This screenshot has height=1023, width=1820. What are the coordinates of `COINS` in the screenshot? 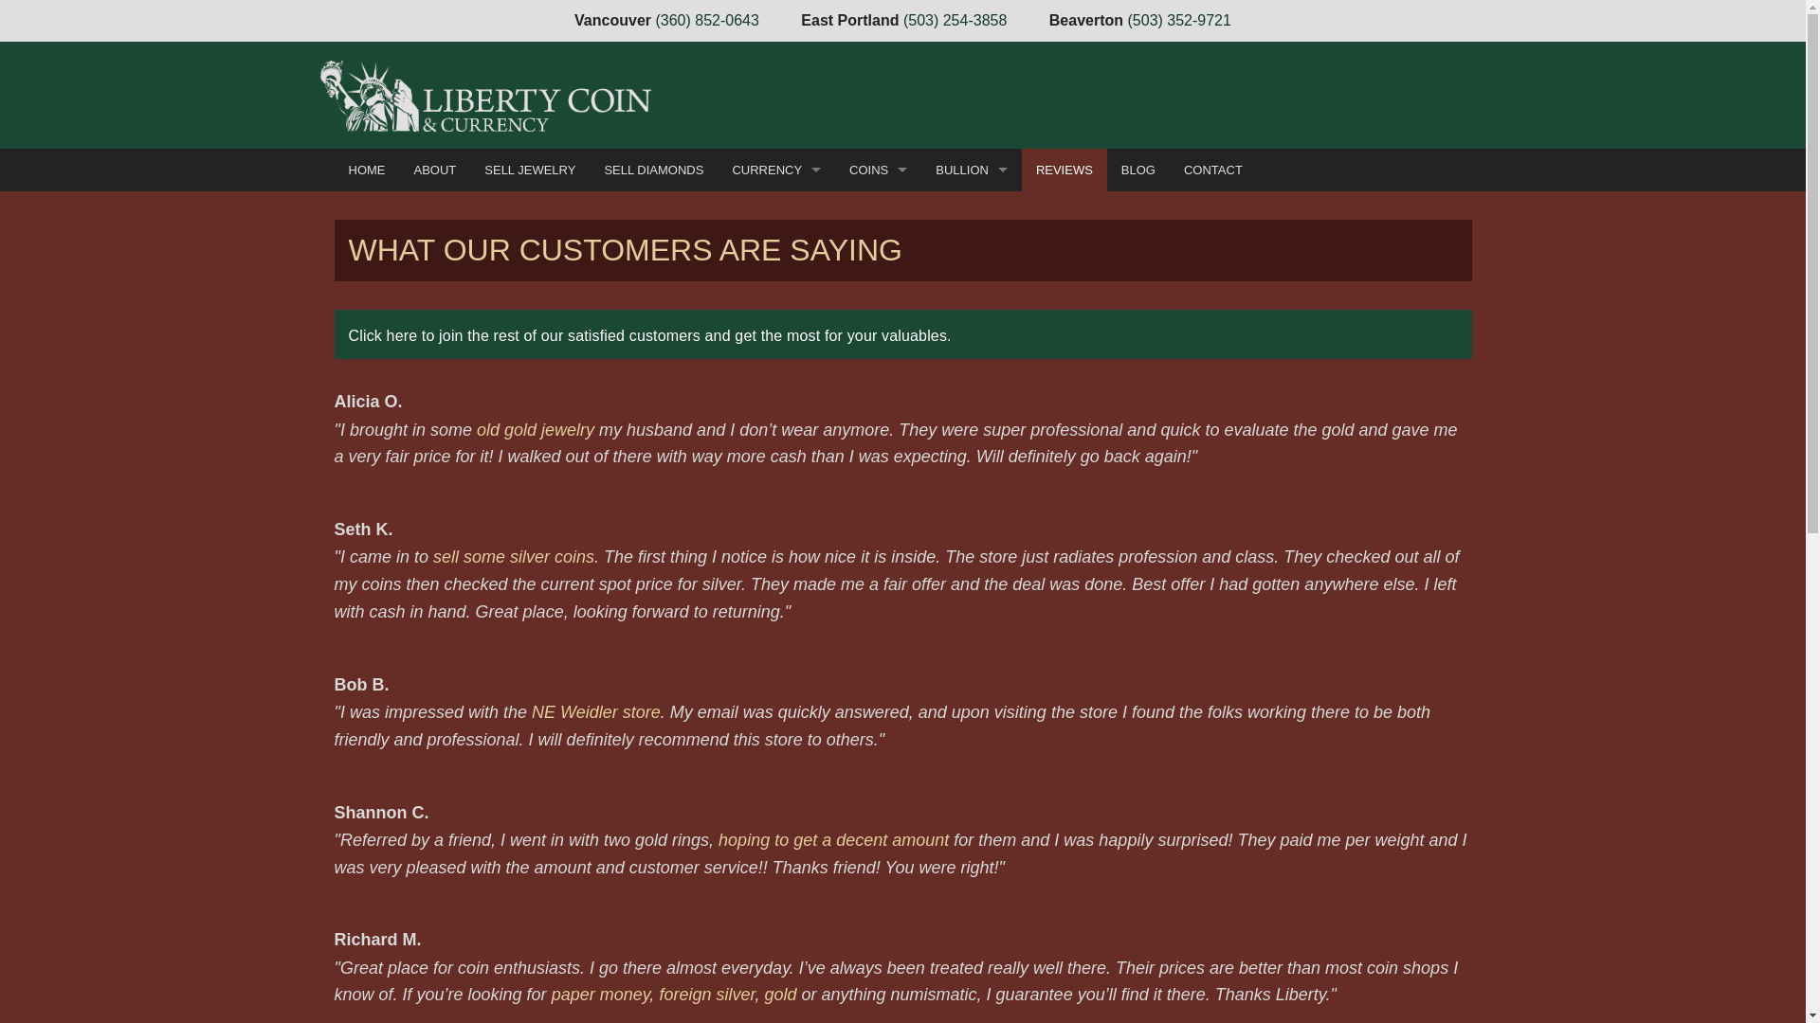 It's located at (878, 169).